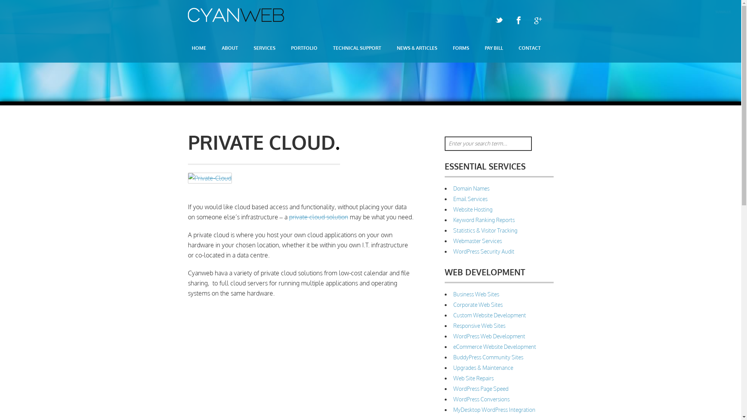 Image resolution: width=747 pixels, height=420 pixels. Describe the element at coordinates (470, 199) in the screenshot. I see `Email Services` at that location.